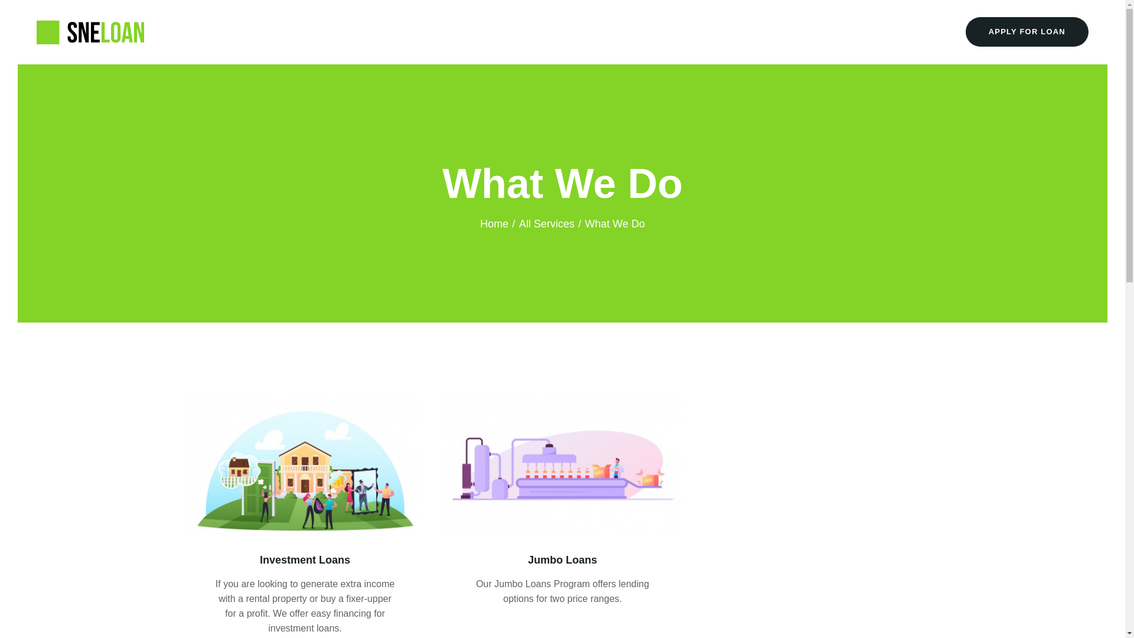  I want to click on Home, so click(494, 223).